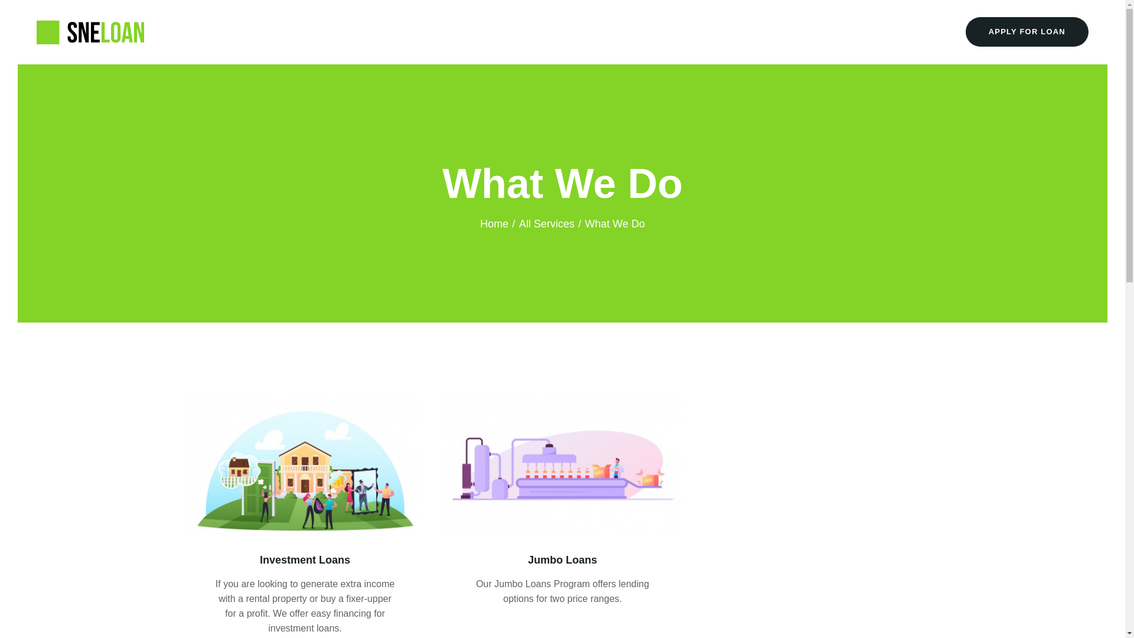  I want to click on Home, so click(494, 223).